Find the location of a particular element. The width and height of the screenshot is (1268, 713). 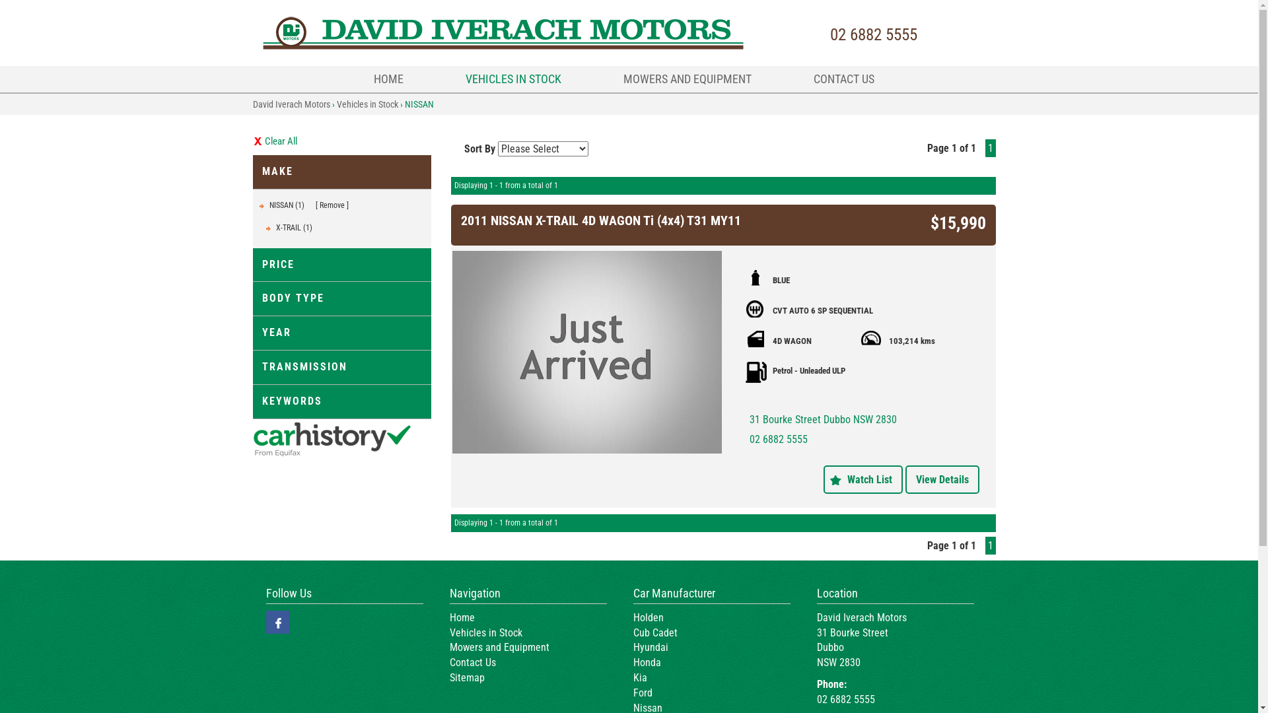

Vehicles in Stock is located at coordinates (485, 632).